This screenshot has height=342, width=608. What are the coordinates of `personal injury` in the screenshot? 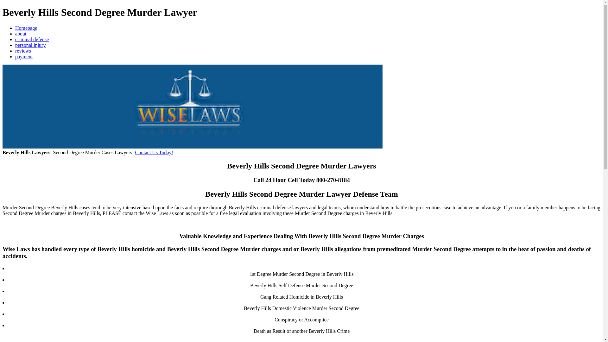 It's located at (30, 45).